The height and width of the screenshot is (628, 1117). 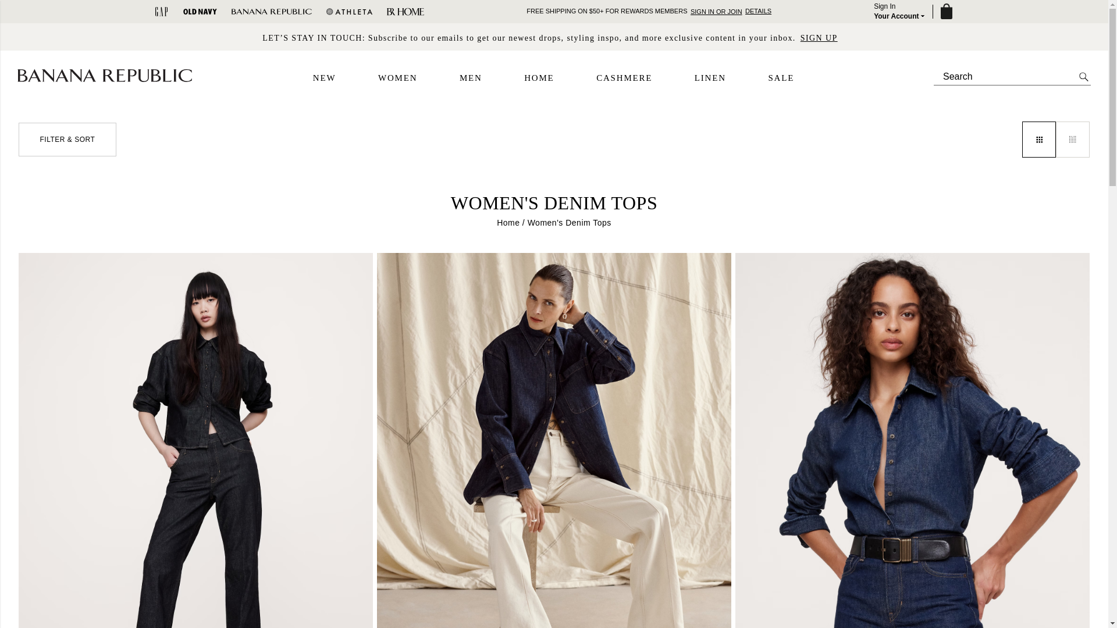 I want to click on SALE, so click(x=781, y=78).